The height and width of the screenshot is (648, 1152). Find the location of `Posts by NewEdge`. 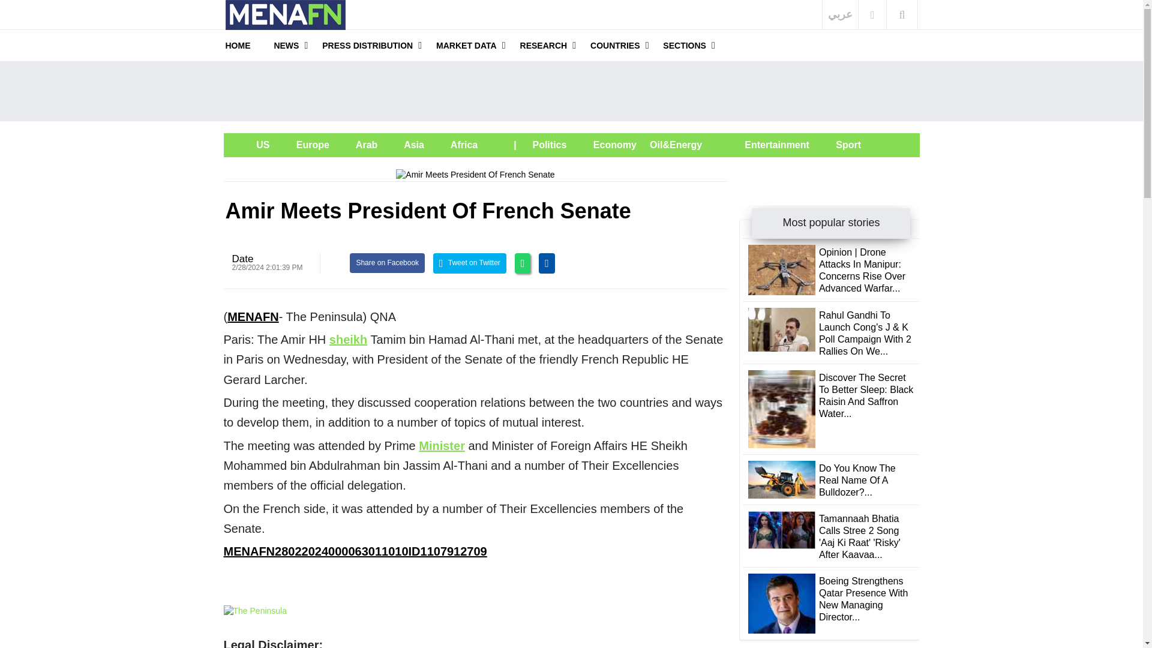

Posts by NewEdge is located at coordinates (242, 259).